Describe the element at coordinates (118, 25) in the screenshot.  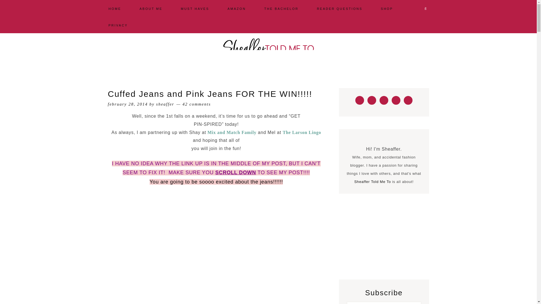
I see `PRIVACY` at that location.